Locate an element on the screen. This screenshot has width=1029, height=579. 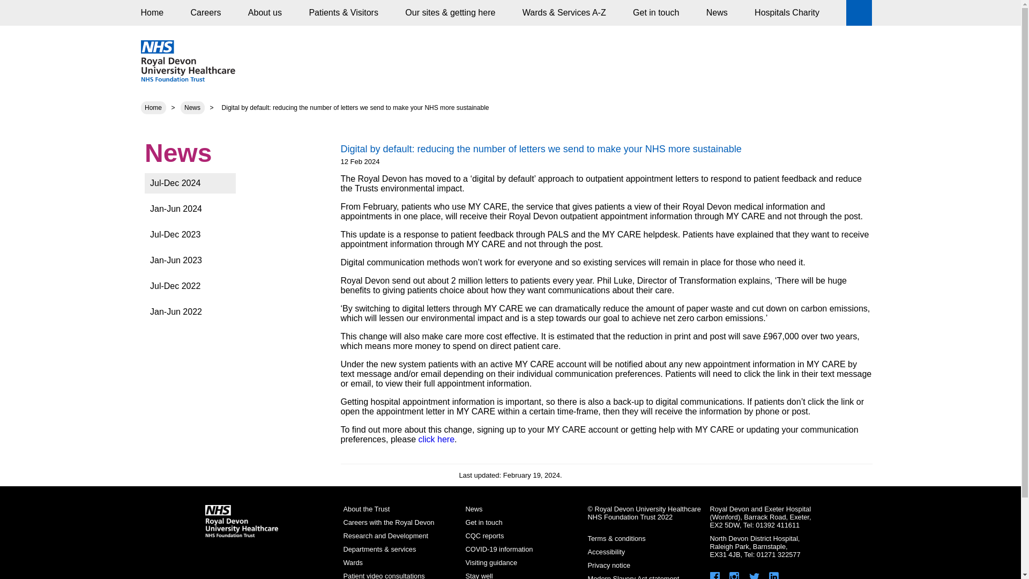
News is located at coordinates (474, 508).